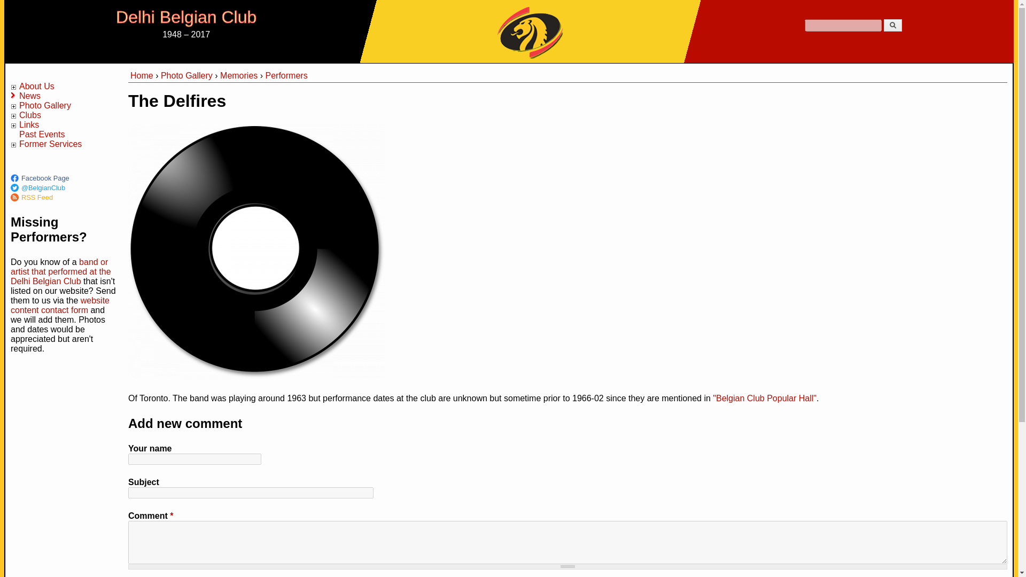 The image size is (1026, 577). What do you see at coordinates (50, 144) in the screenshot?
I see `Former Services` at bounding box center [50, 144].